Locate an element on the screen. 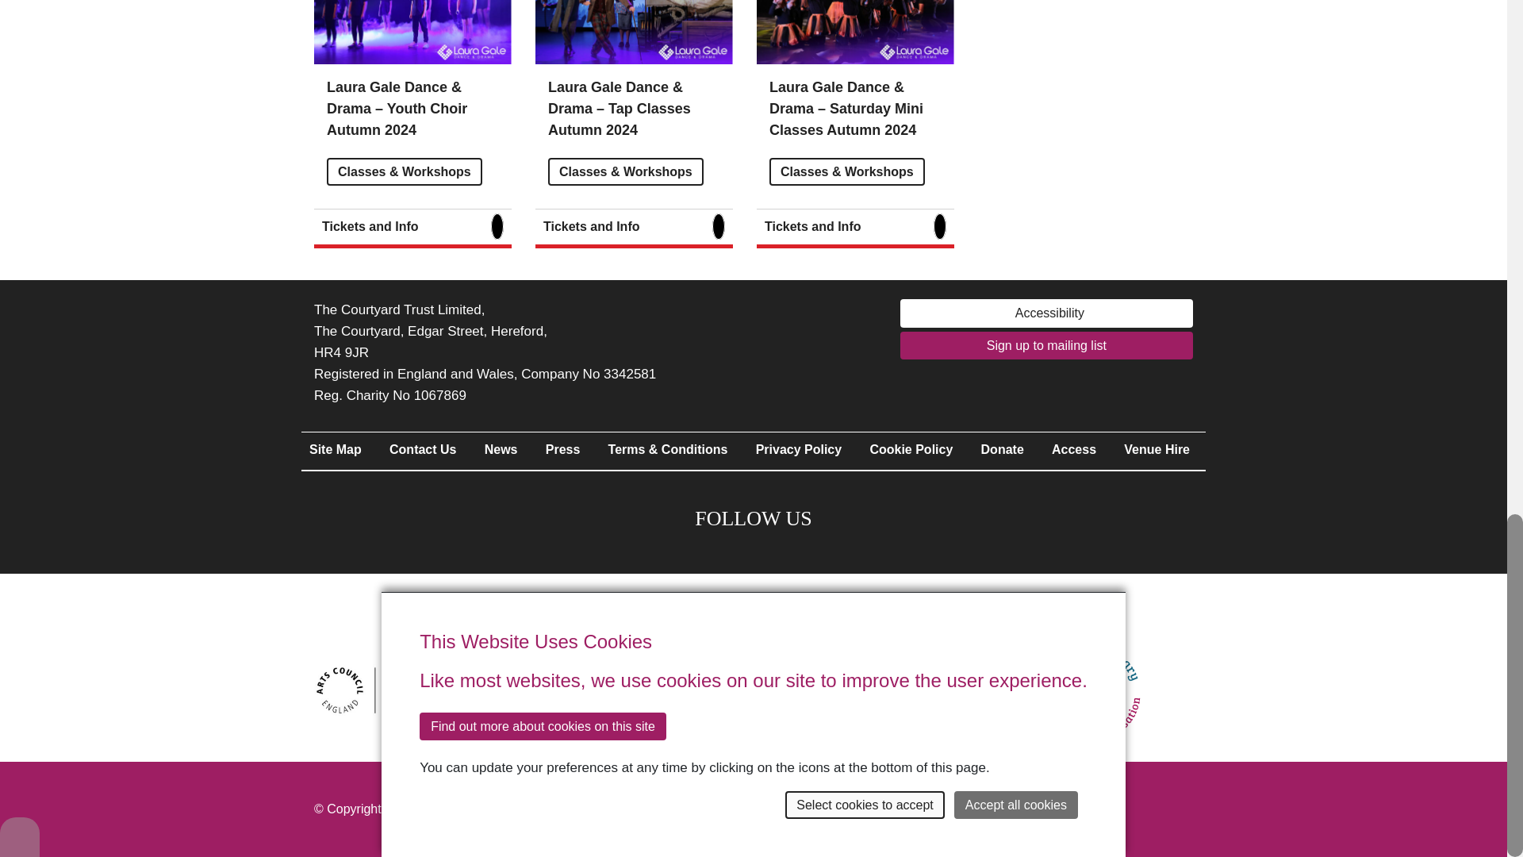 The width and height of the screenshot is (1523, 857). Tickets and Info is located at coordinates (412, 229).